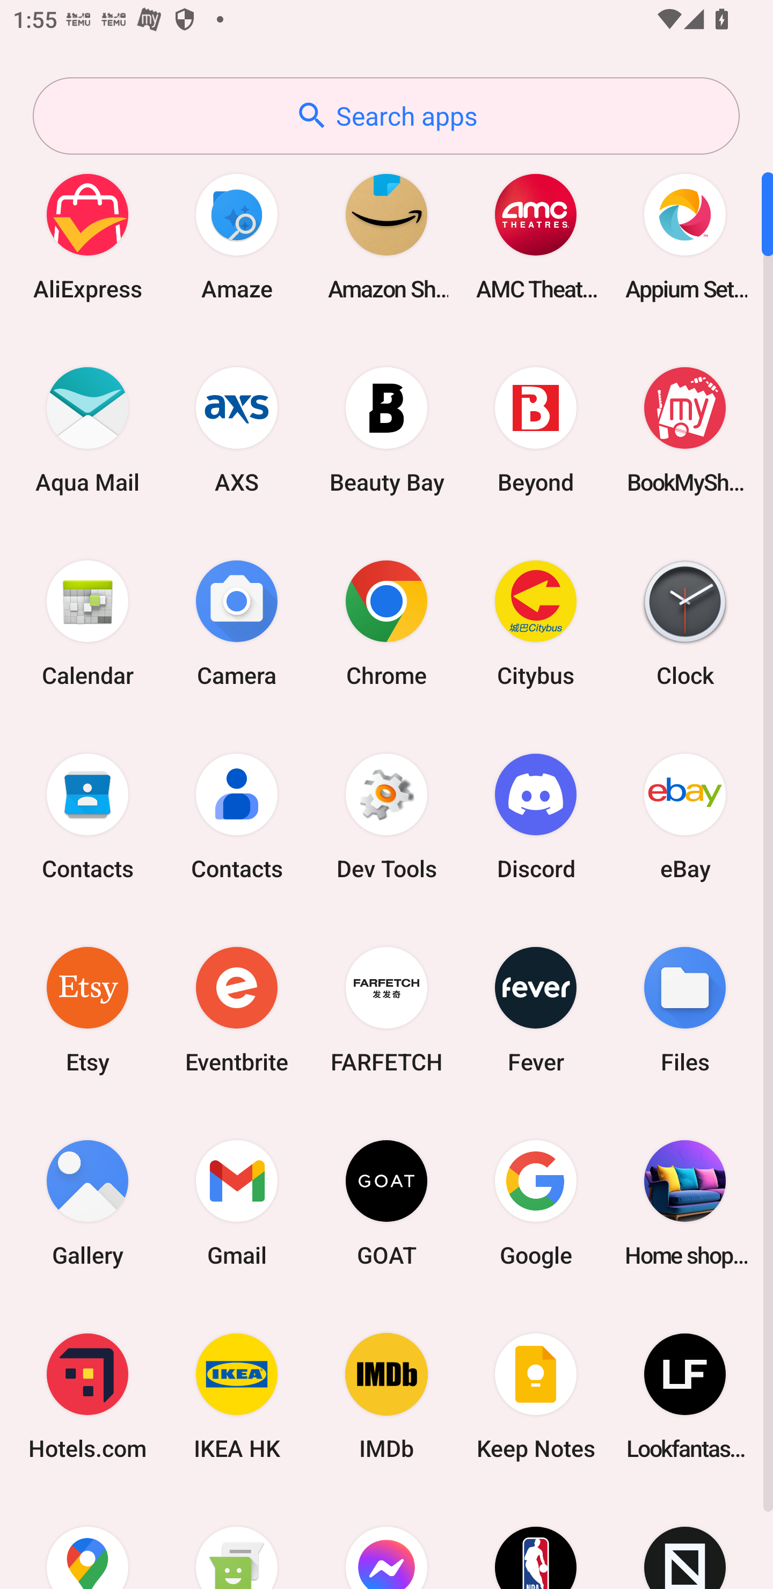 The image size is (773, 1589). Describe the element at coordinates (685, 1009) in the screenshot. I see `Files` at that location.